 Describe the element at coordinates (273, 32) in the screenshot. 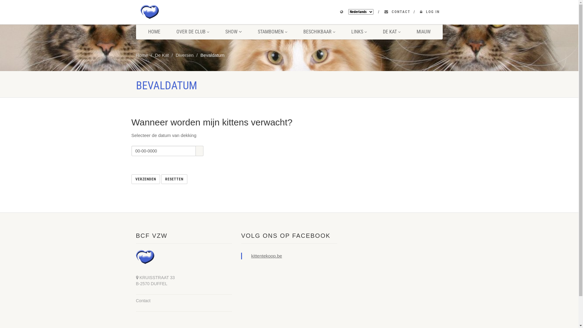

I see `STAMBOMEN` at that location.